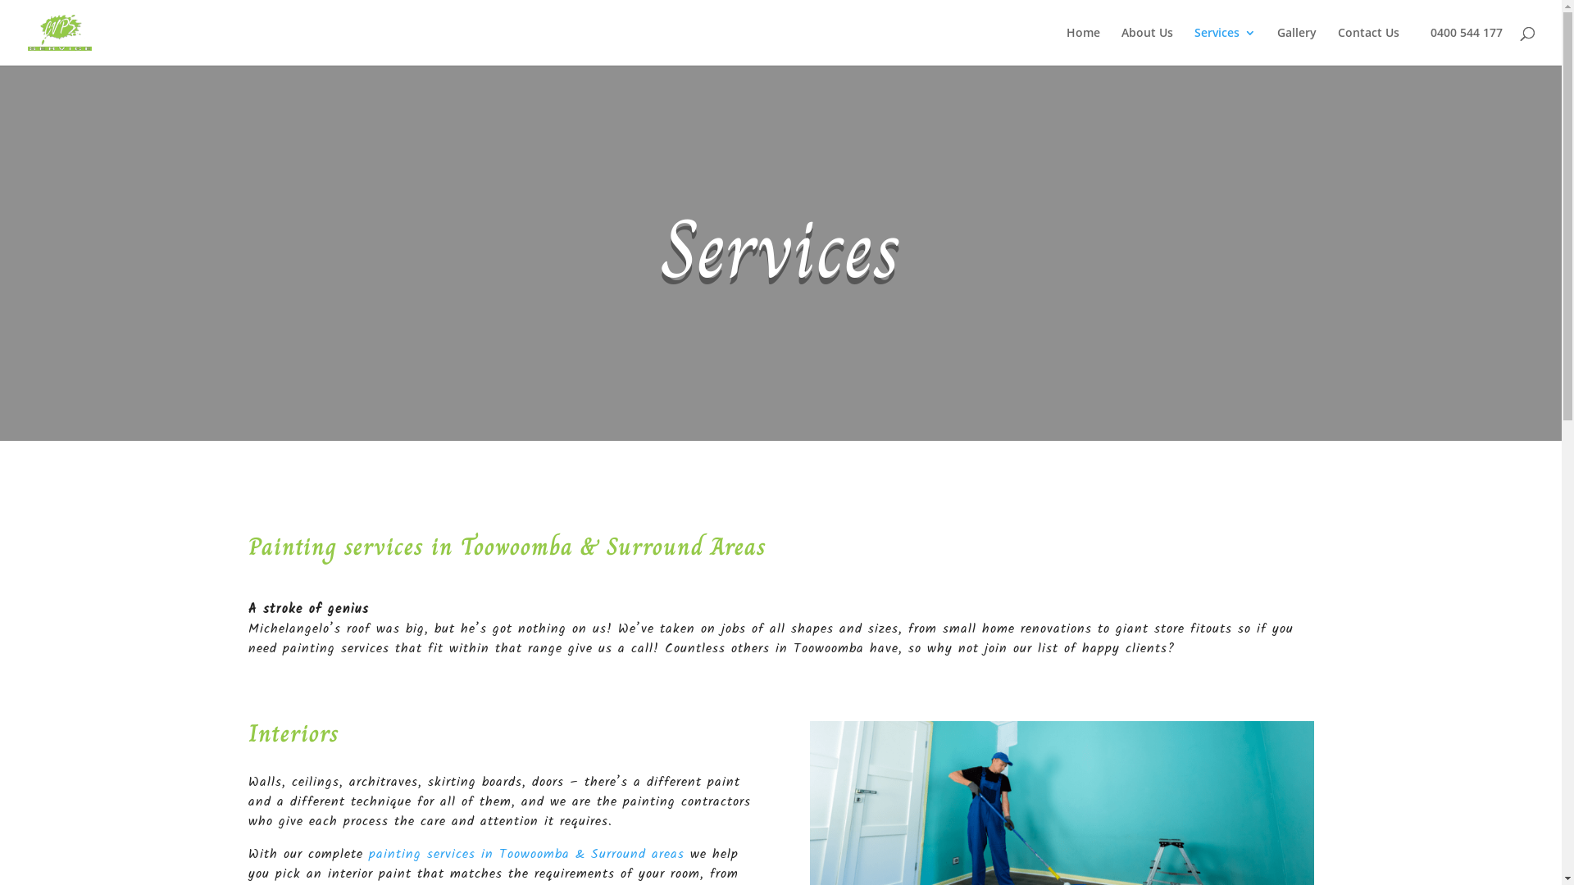  Describe the element at coordinates (1084, 46) in the screenshot. I see `Home` at that location.